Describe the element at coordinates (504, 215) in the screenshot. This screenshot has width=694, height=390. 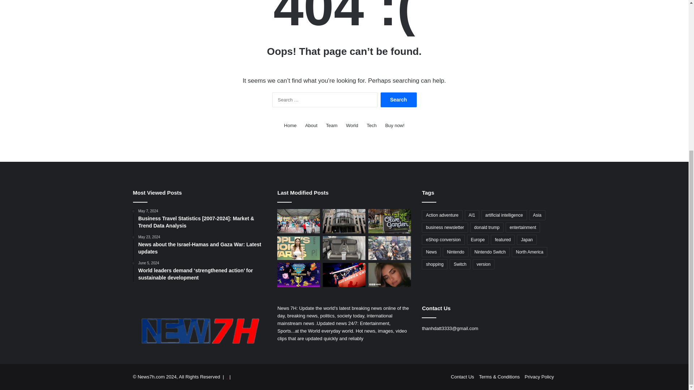
I see `artificial intelligence` at that location.